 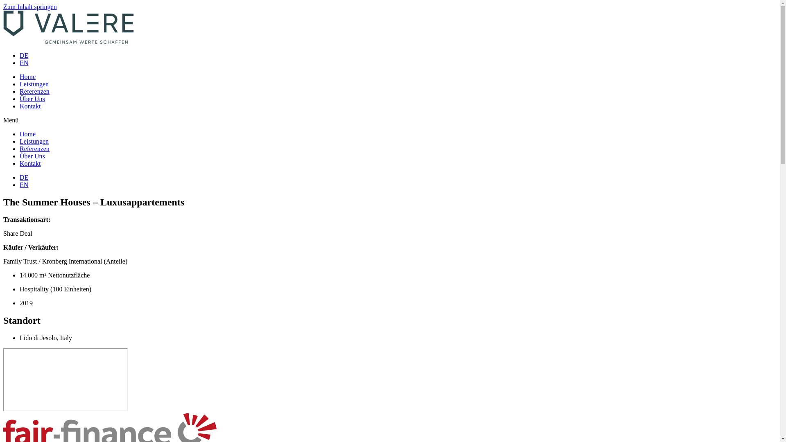 What do you see at coordinates (34, 92) in the screenshot?
I see `Referenzen` at bounding box center [34, 92].